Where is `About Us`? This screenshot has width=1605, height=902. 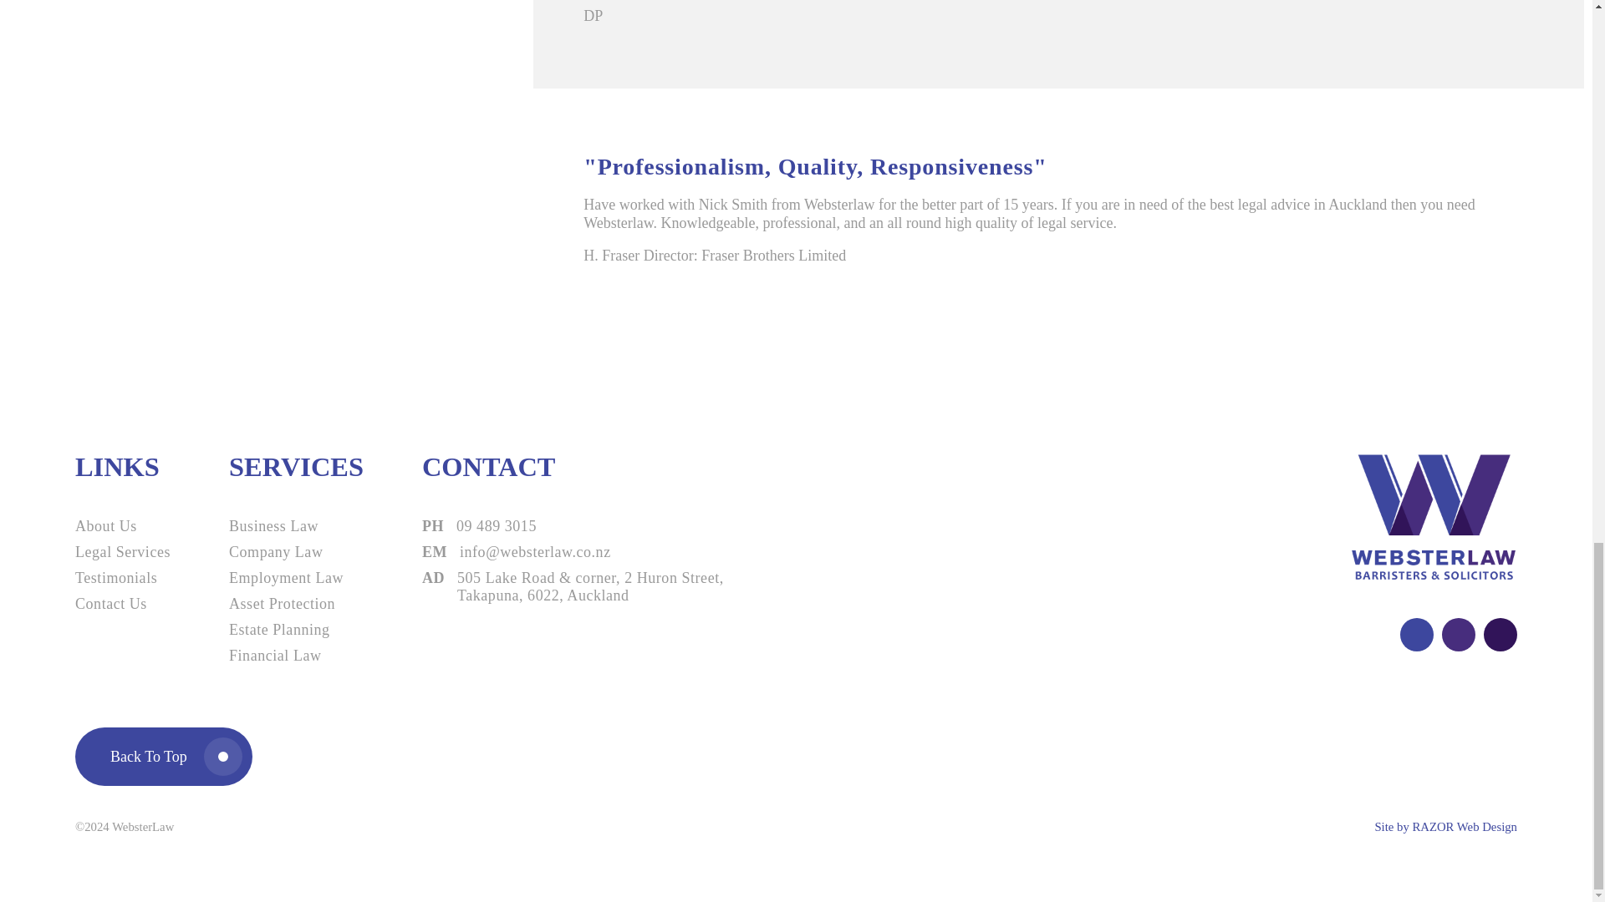
About Us is located at coordinates (122, 526).